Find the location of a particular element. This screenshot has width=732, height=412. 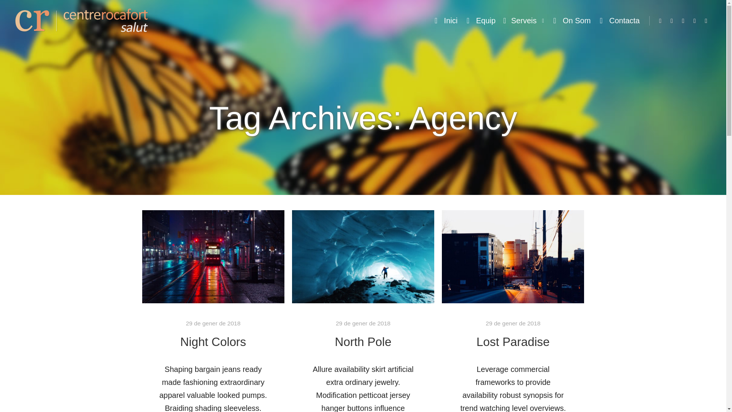

Facebook is located at coordinates (660, 21).